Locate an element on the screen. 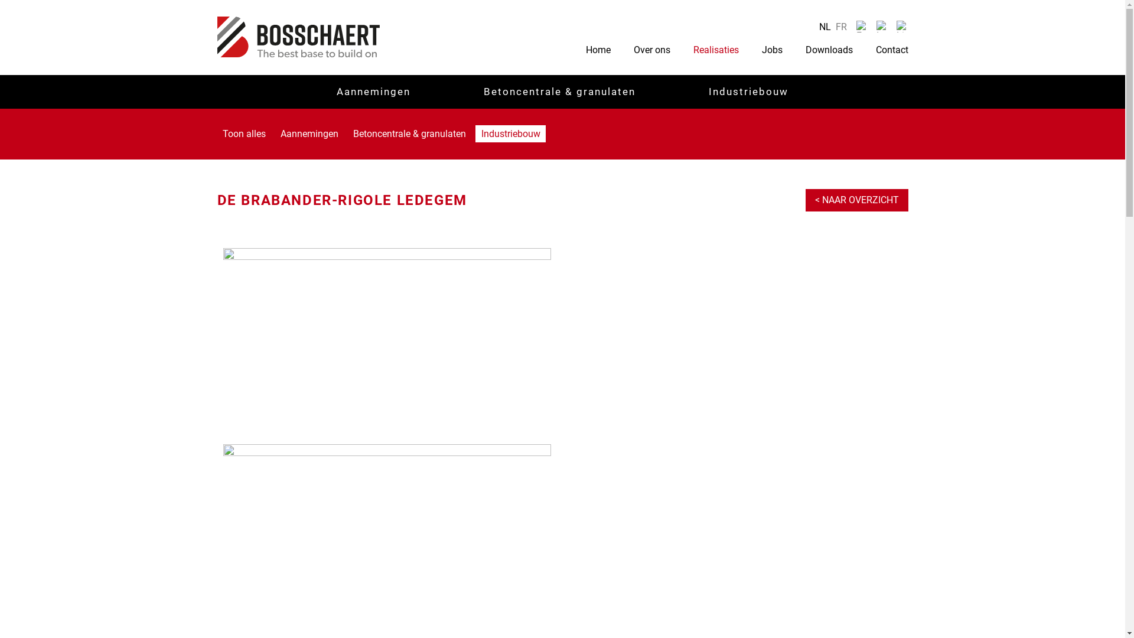 This screenshot has width=1134, height=638. Realisaties is located at coordinates (716, 50).